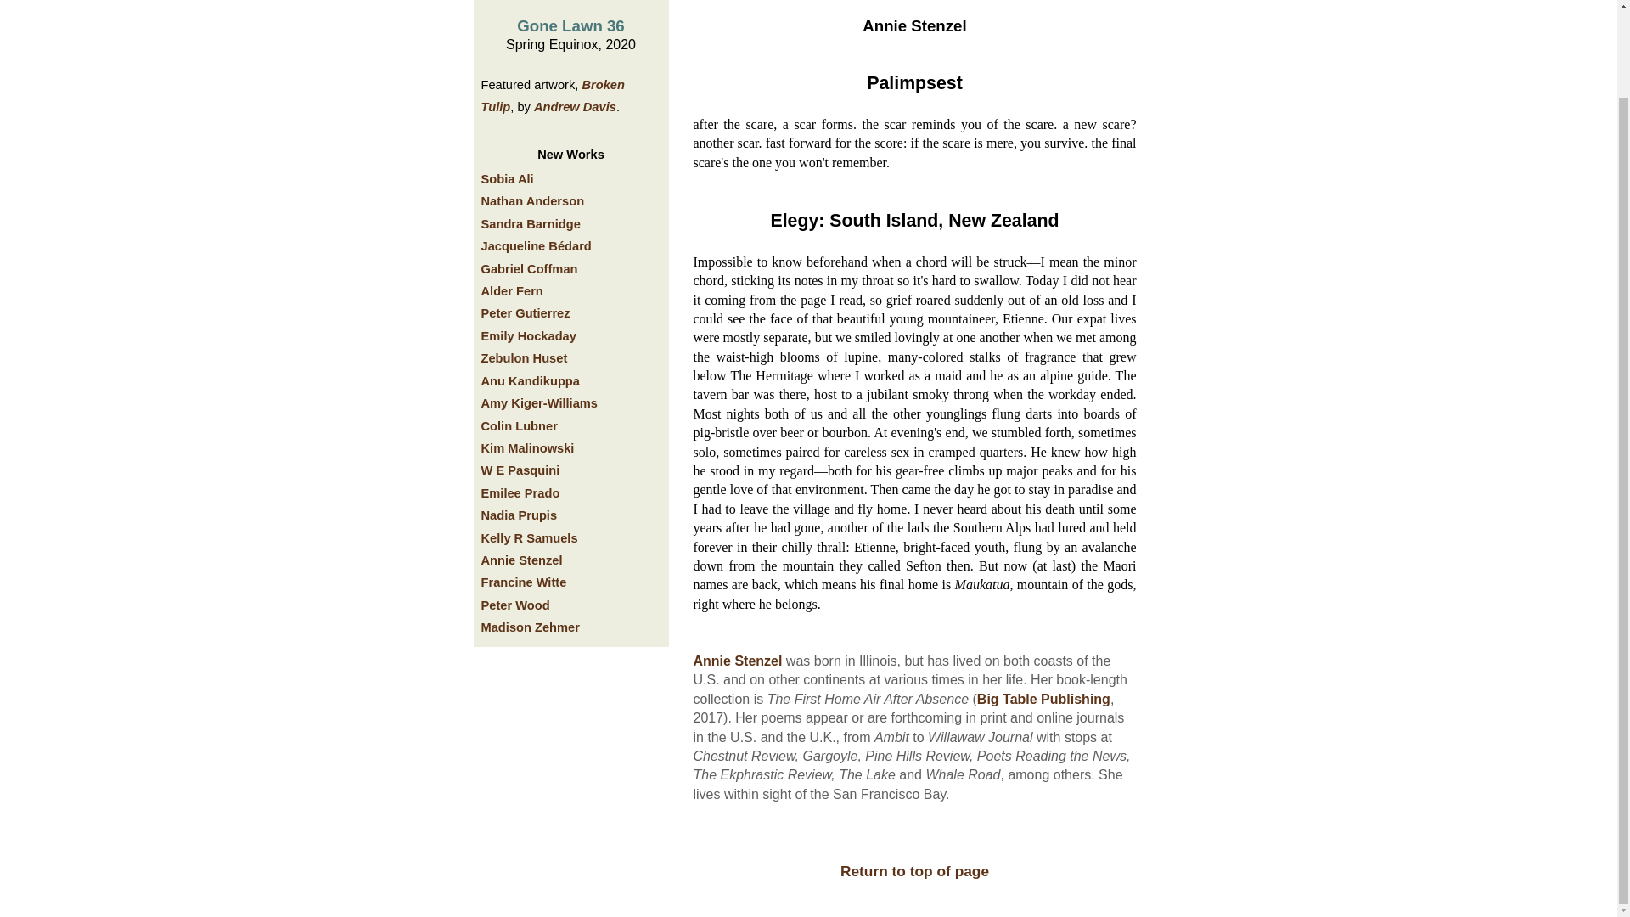 The width and height of the screenshot is (1630, 917). I want to click on Emilee Prado, so click(520, 492).